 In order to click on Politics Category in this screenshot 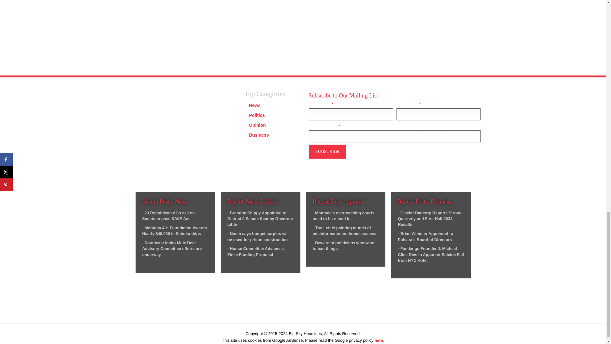, I will do `click(256, 115)`.